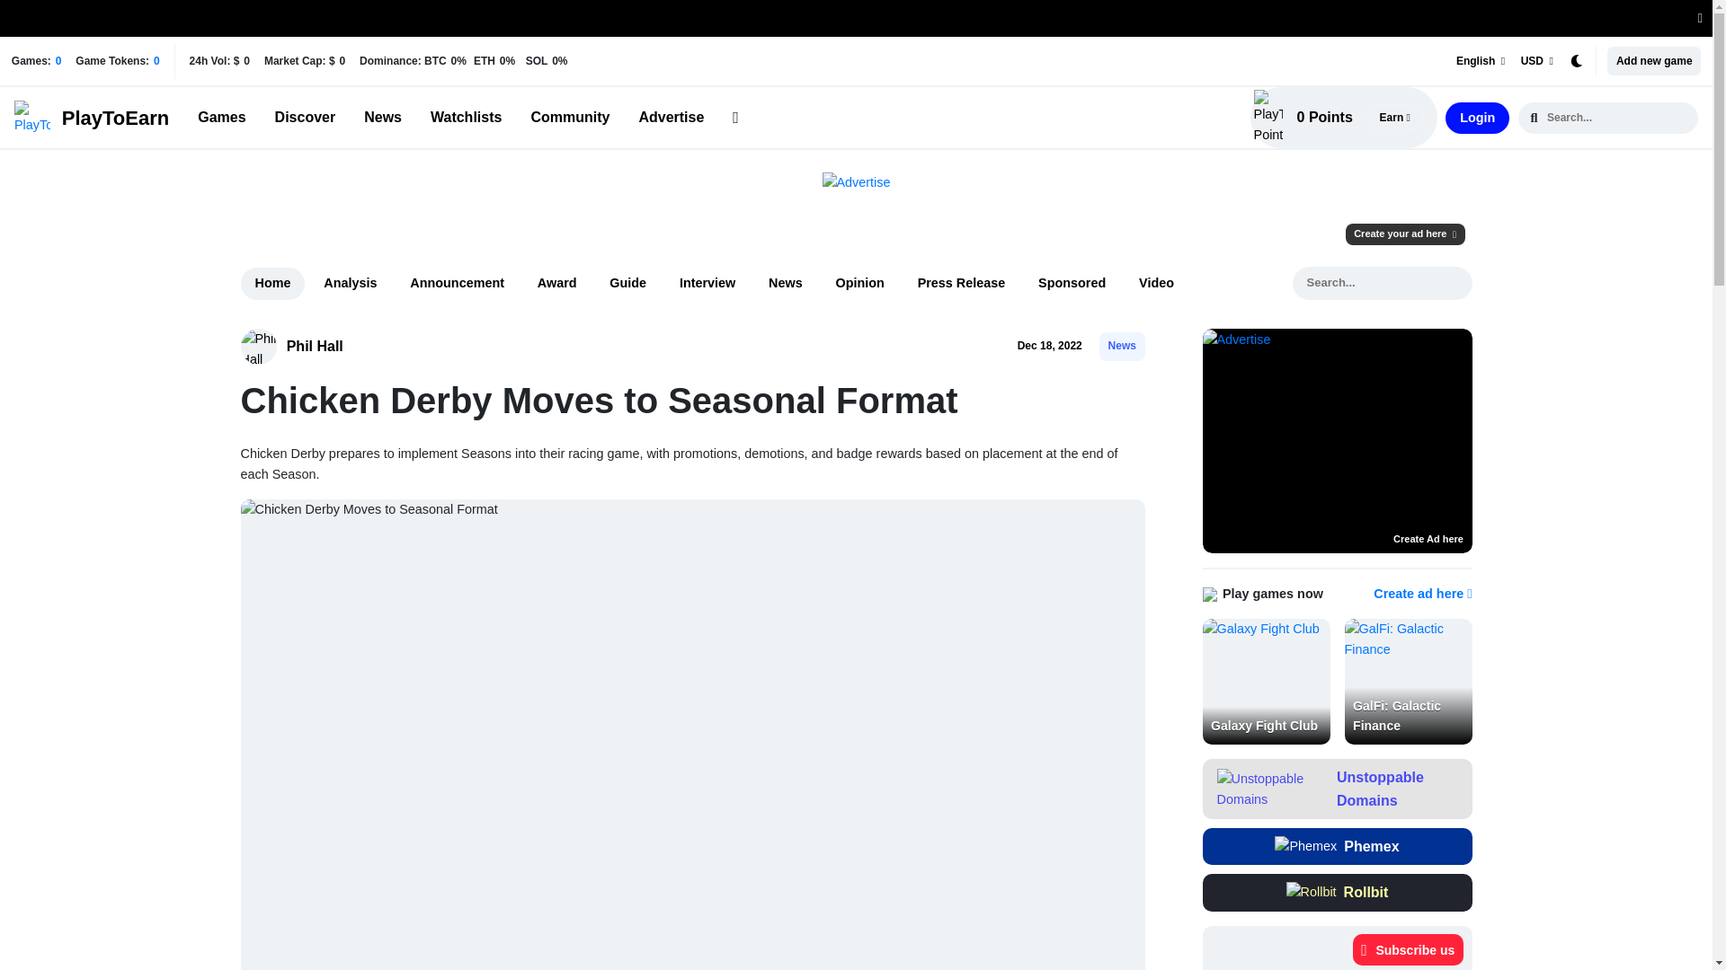 This screenshot has width=1726, height=970. I want to click on PlayToEarn Community, so click(569, 117).